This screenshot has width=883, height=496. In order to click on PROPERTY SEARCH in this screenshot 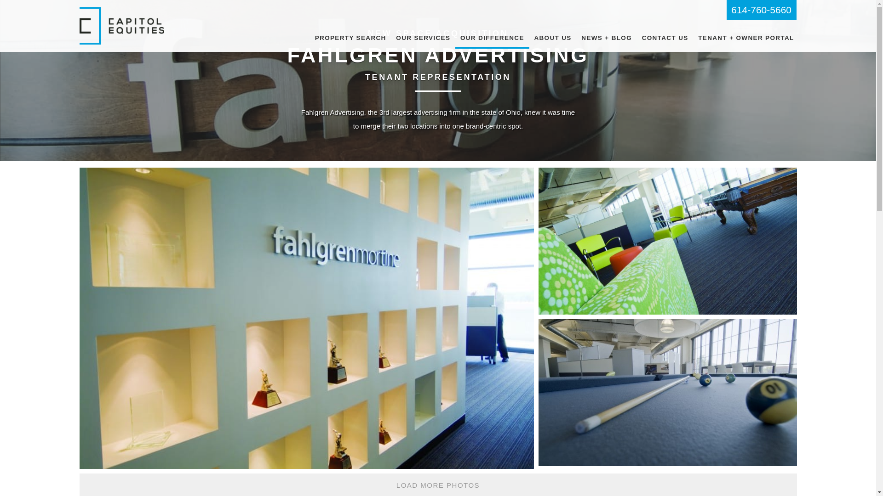, I will do `click(350, 39)`.